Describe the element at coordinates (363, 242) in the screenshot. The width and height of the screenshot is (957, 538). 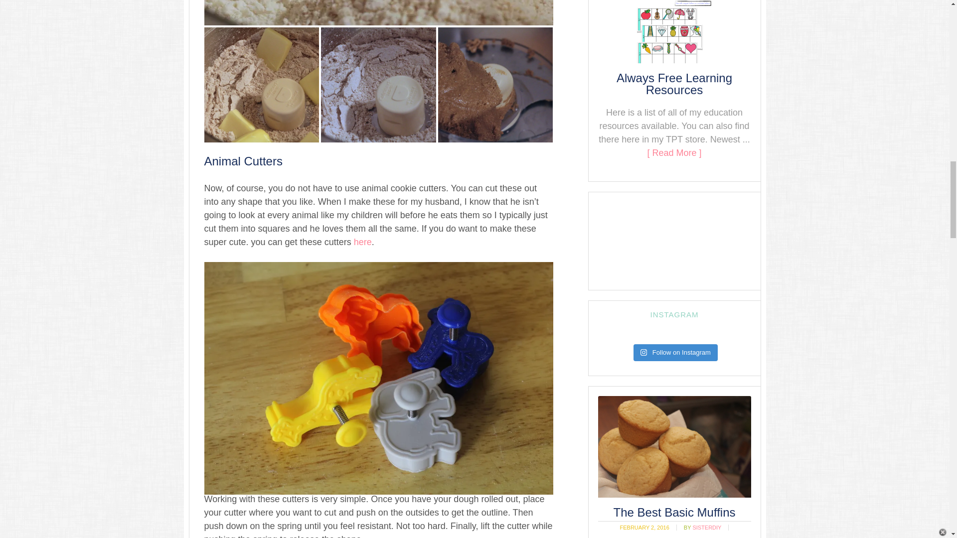
I see `here` at that location.